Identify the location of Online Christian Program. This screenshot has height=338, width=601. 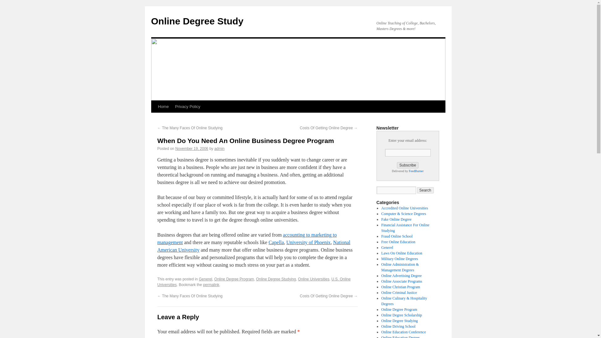
(401, 287).